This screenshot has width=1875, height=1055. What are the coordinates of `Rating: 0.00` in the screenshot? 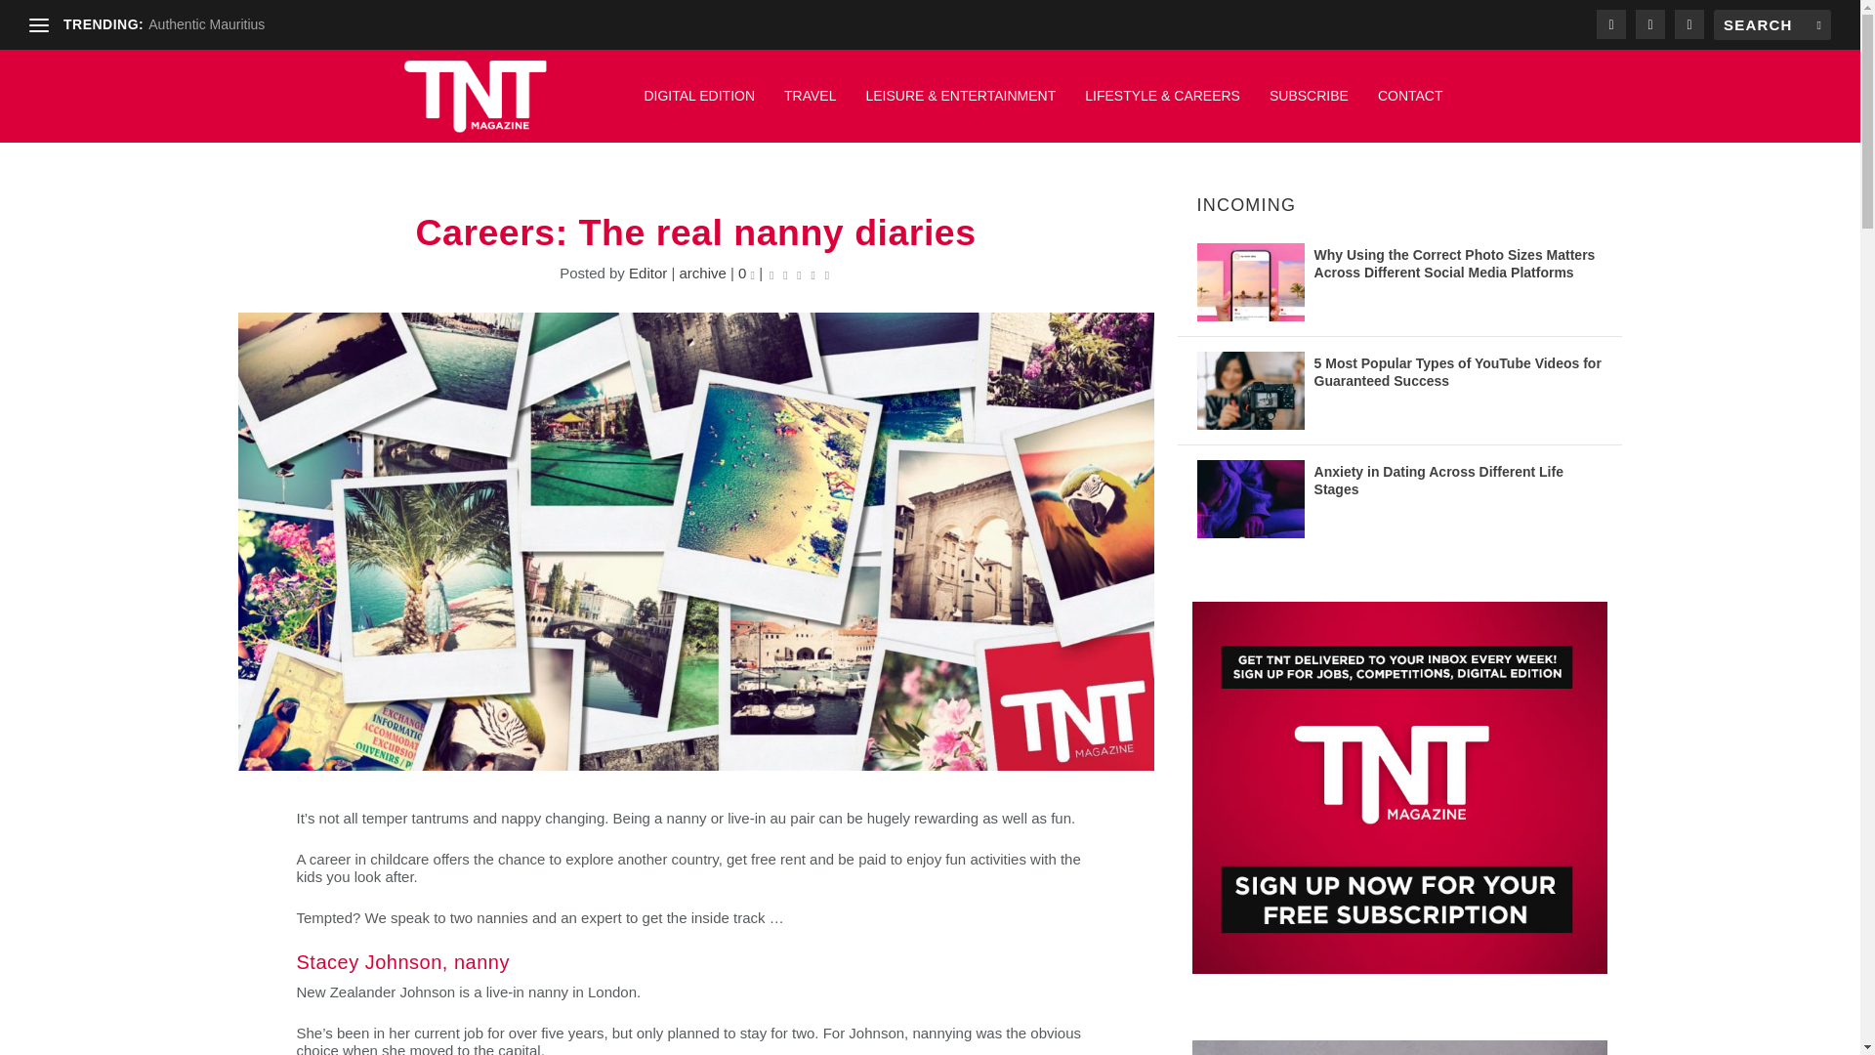 It's located at (799, 274).